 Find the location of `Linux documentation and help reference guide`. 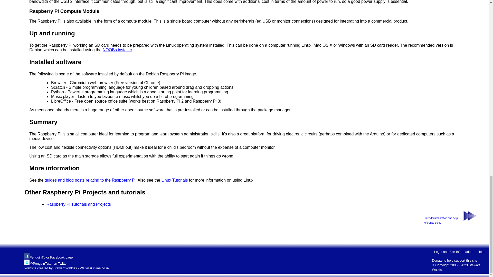

Linux documentation and help reference guide is located at coordinates (440, 223).